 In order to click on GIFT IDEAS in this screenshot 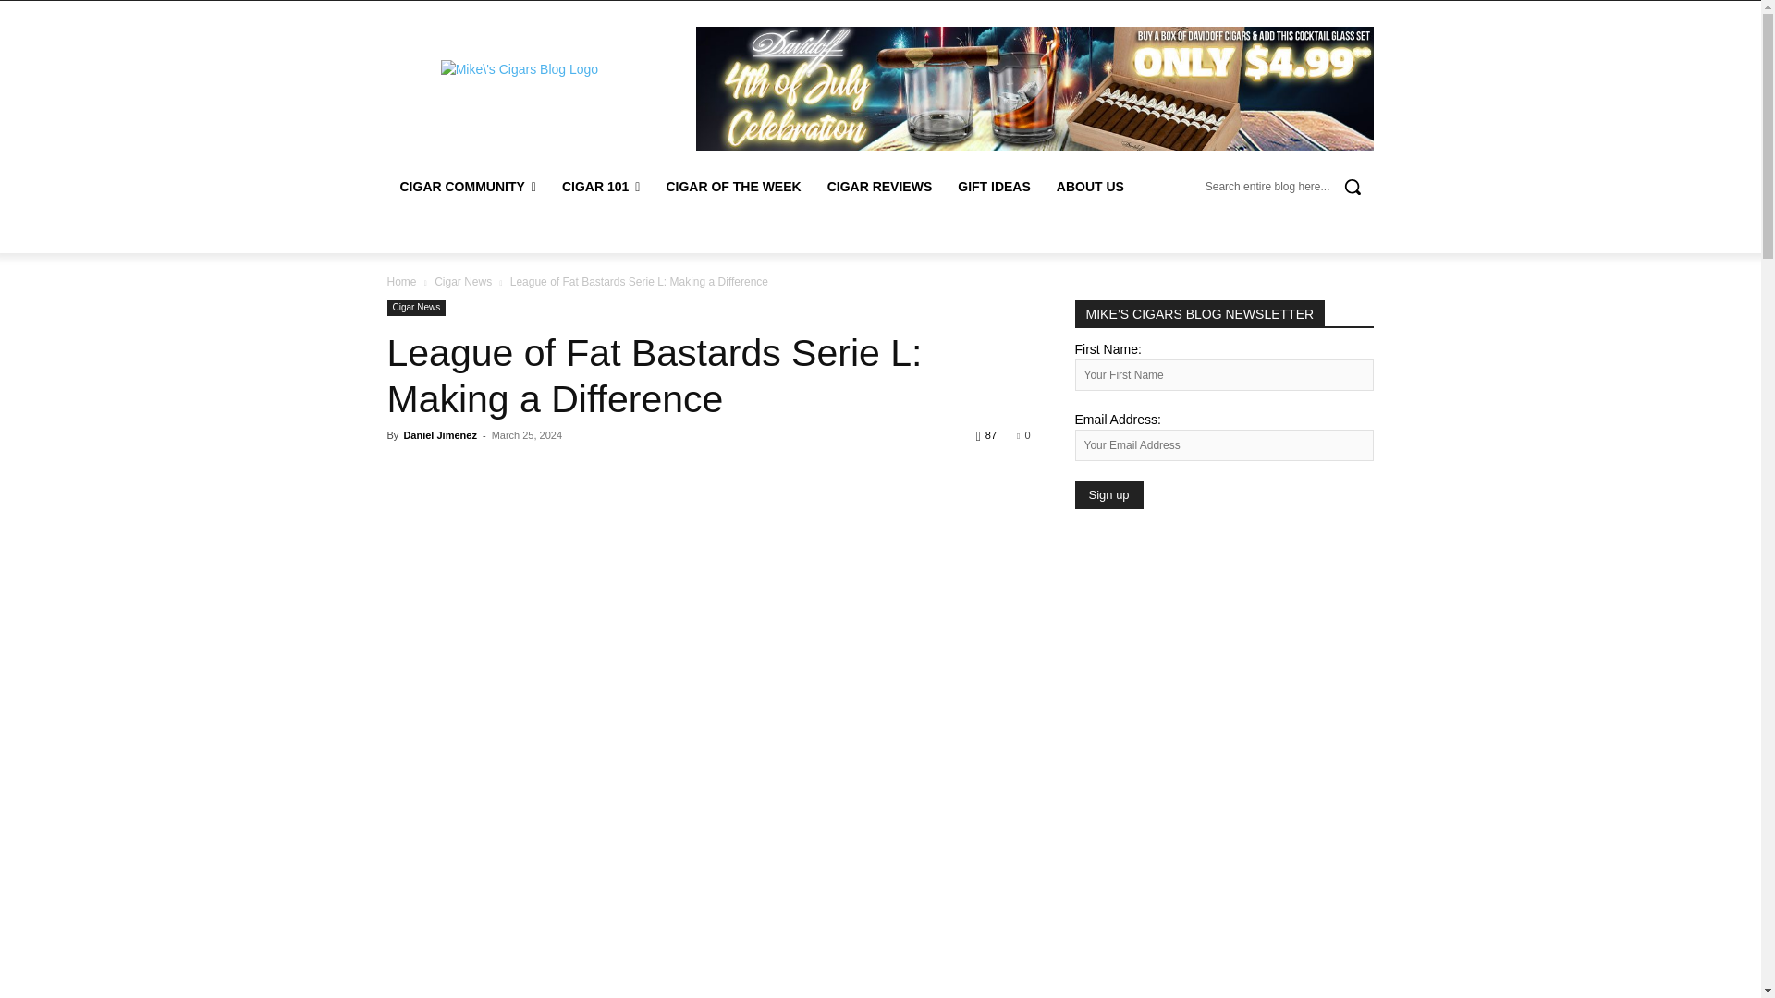, I will do `click(993, 187)`.